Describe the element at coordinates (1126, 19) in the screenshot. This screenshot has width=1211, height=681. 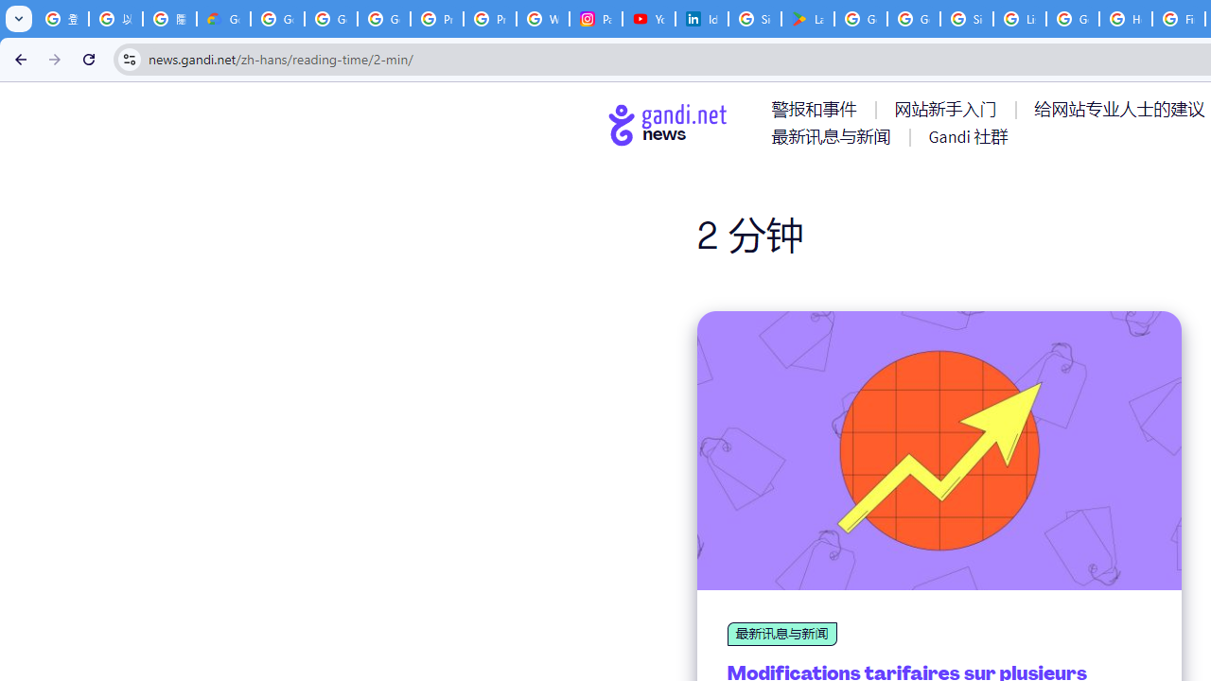
I see `How do I create a new Google Account? - Google Account Help` at that location.